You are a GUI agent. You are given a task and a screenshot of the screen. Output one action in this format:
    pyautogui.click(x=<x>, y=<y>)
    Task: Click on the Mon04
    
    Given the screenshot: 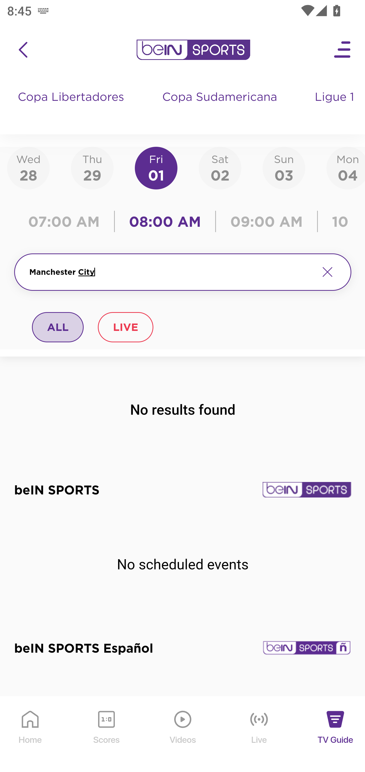 What is the action you would take?
    pyautogui.click(x=346, y=168)
    